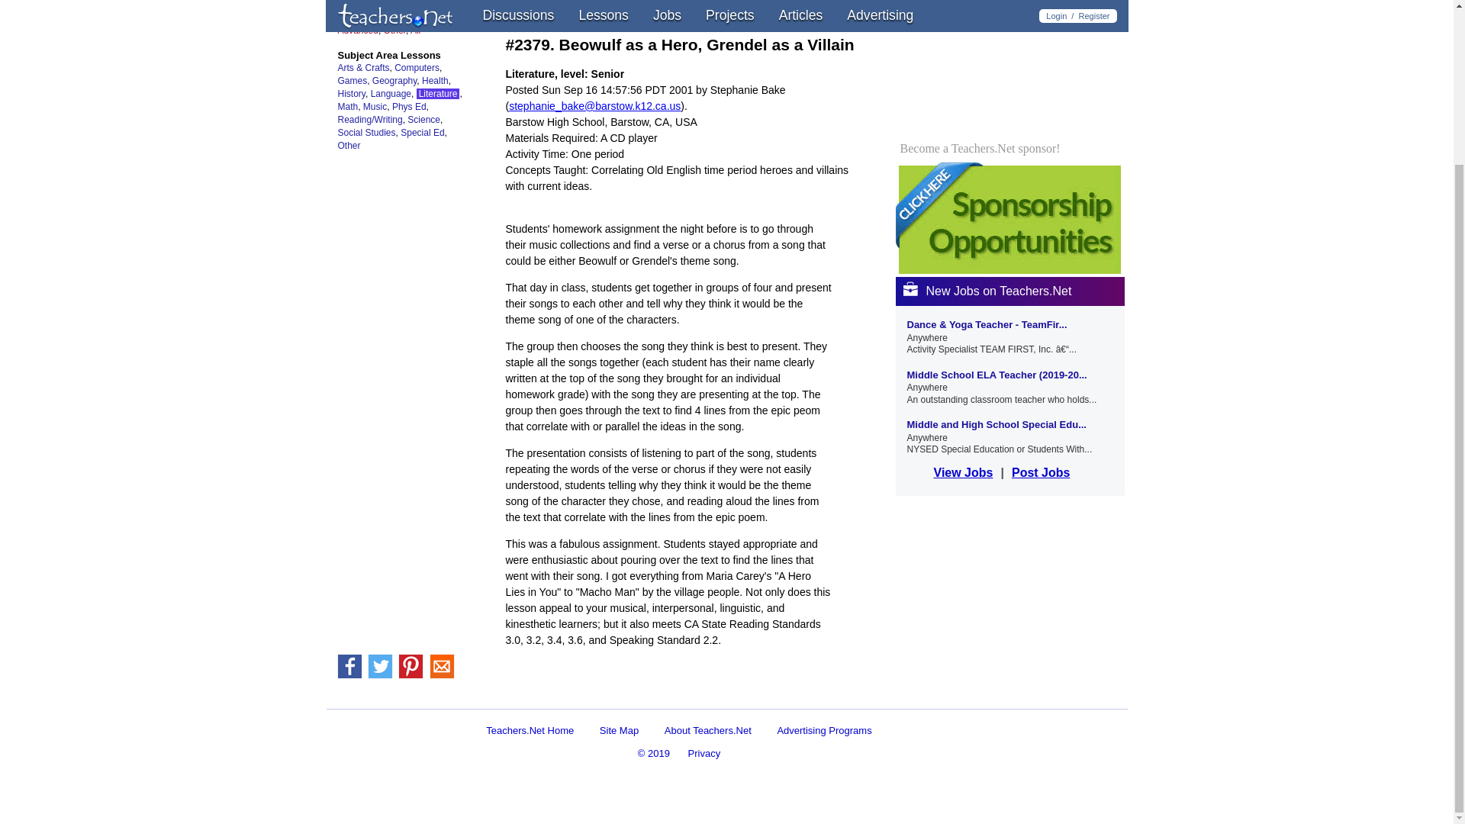 The image size is (1465, 824). Describe the element at coordinates (415, 31) in the screenshot. I see `All` at that location.